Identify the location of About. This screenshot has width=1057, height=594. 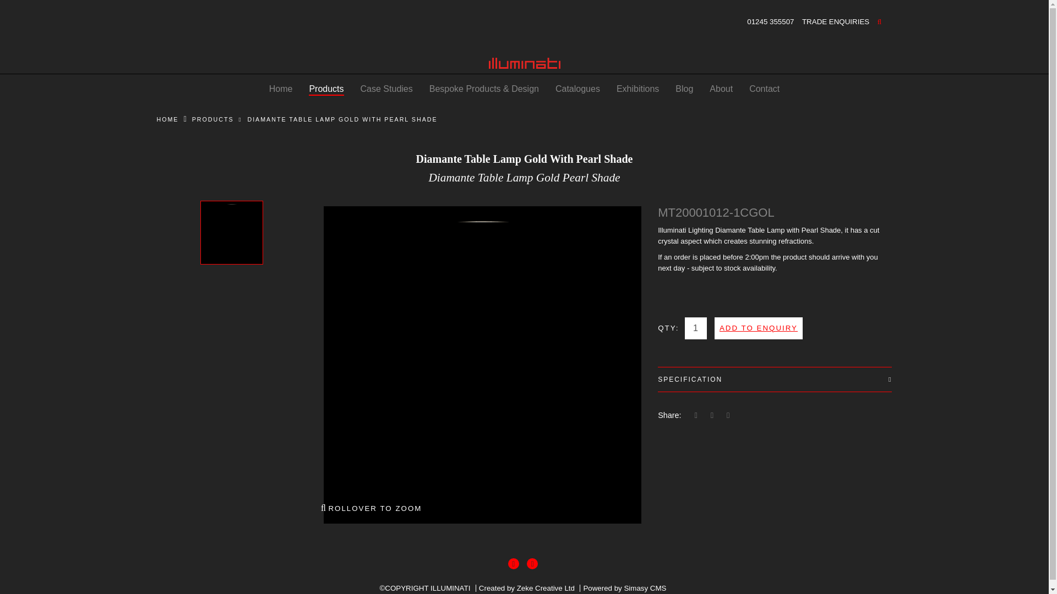
(721, 89).